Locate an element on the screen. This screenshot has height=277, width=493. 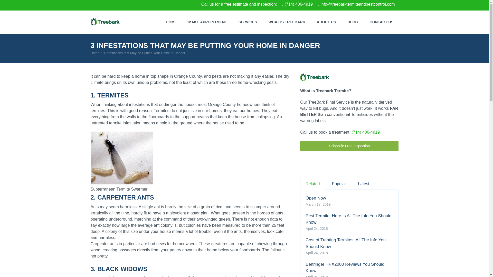
CONTACT US is located at coordinates (381, 22).